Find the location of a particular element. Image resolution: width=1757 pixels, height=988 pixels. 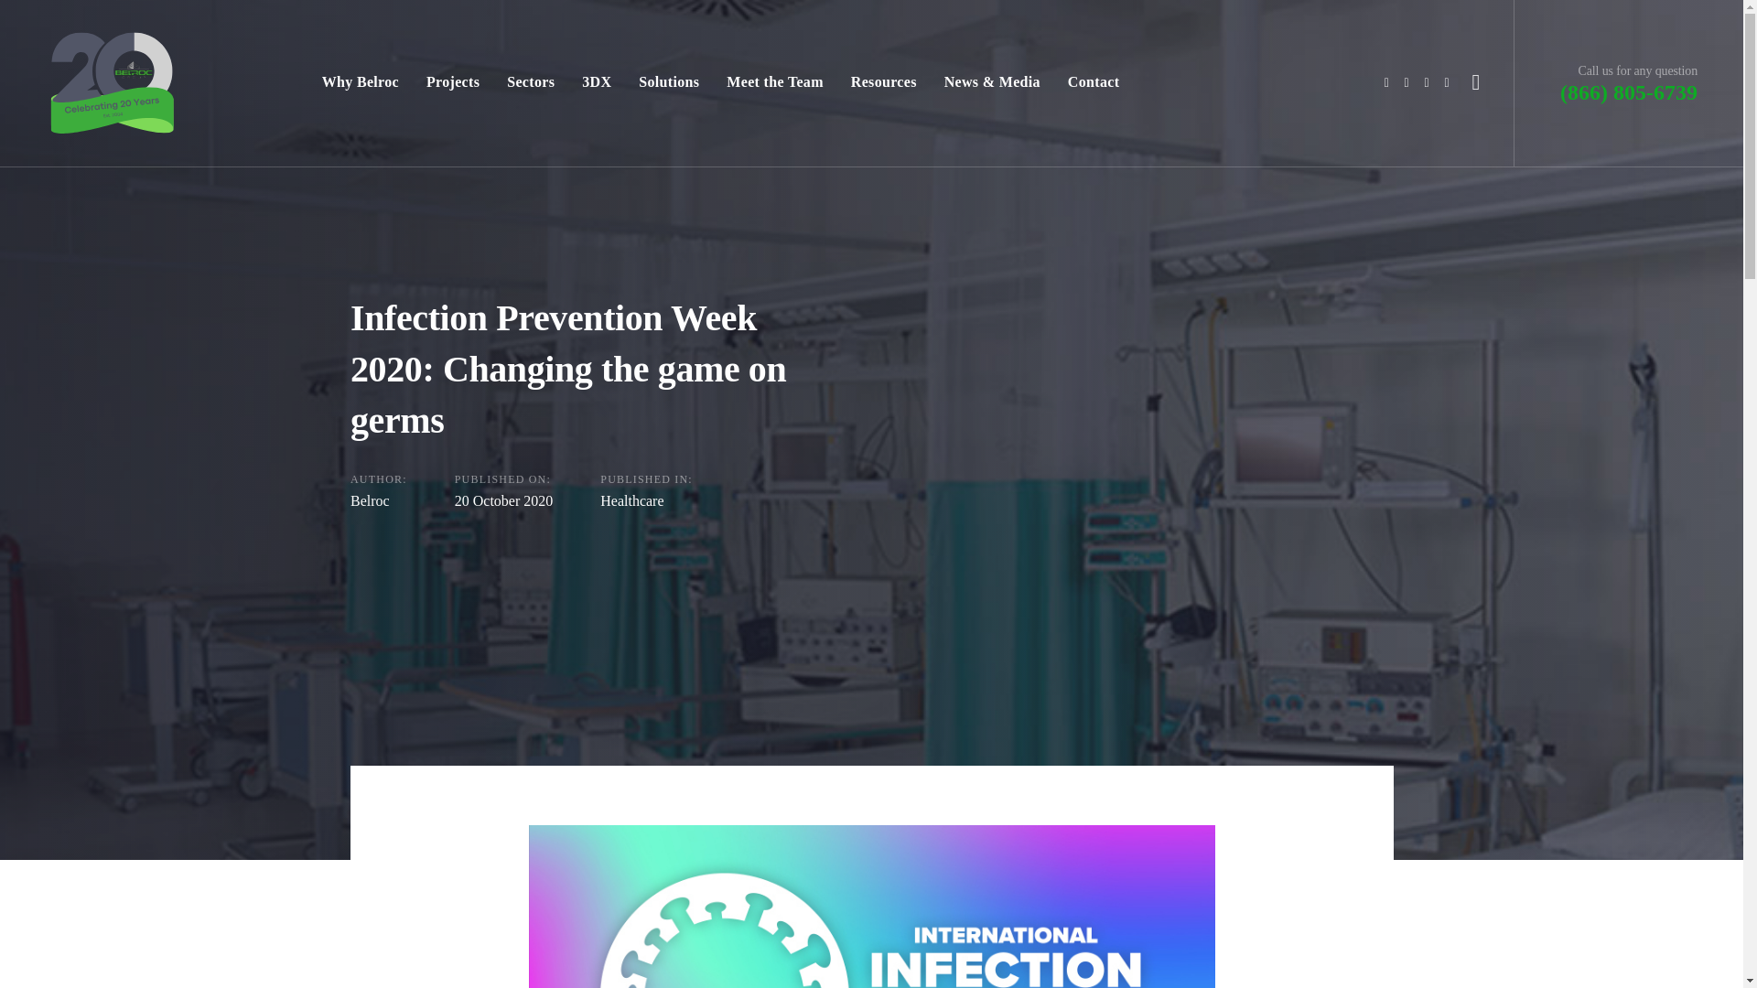

Belroc is located at coordinates (369, 500).